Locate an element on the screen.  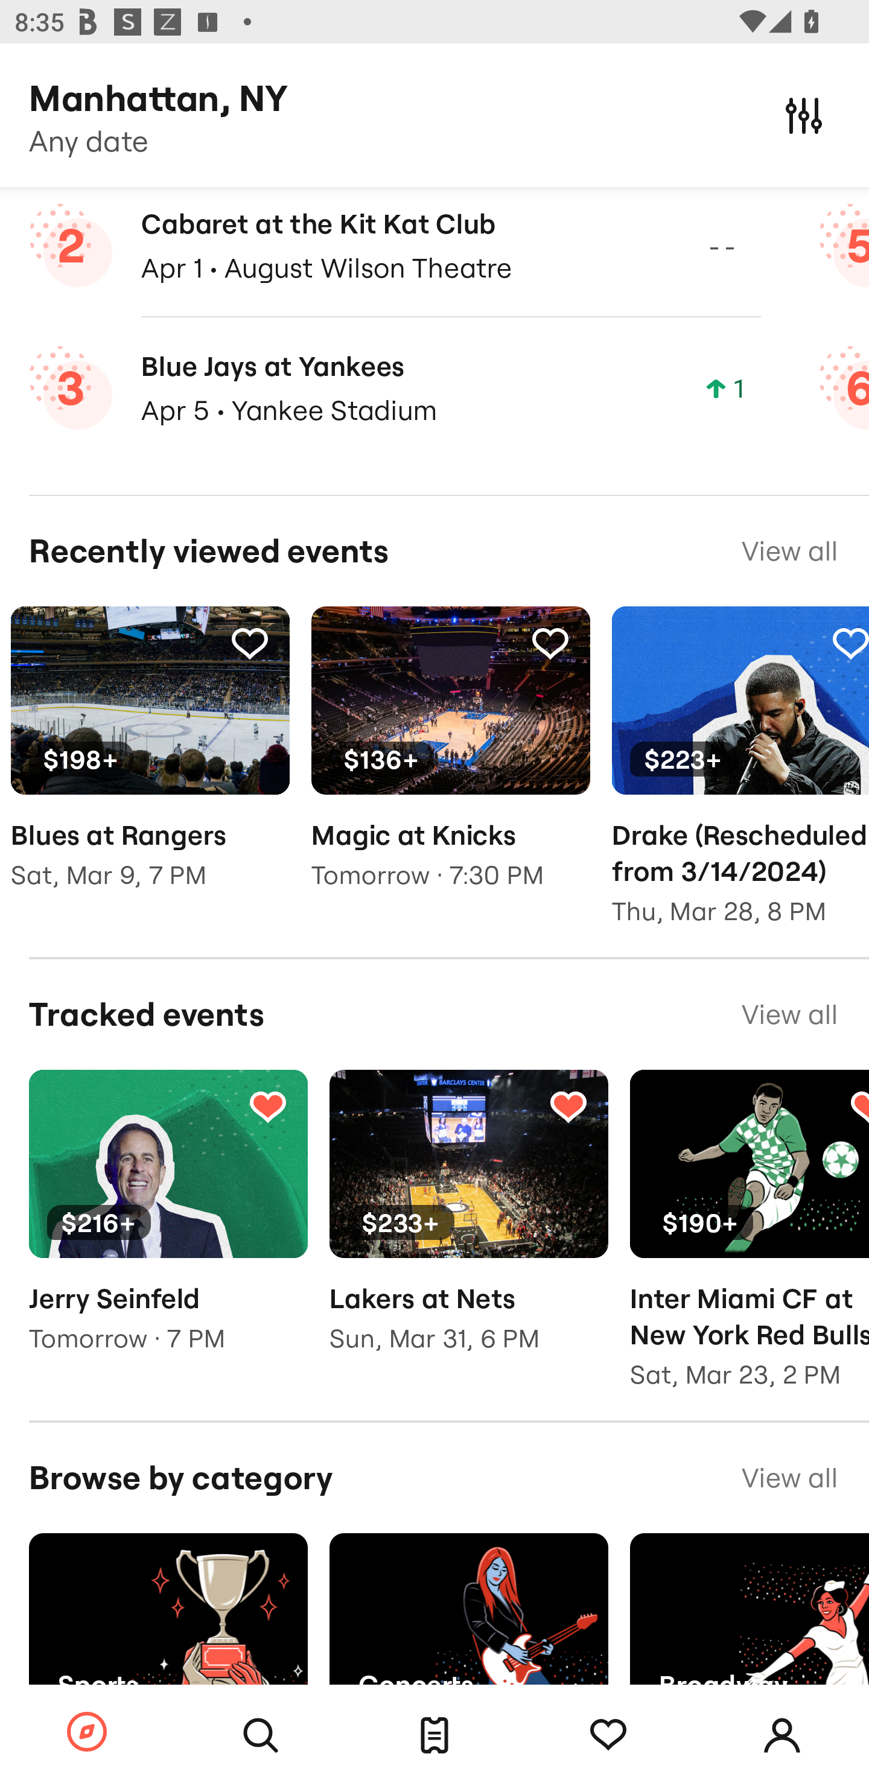
Tracking $198+ Blues at Rangers Sat, Mar 9, 7 PM is located at coordinates (150, 763).